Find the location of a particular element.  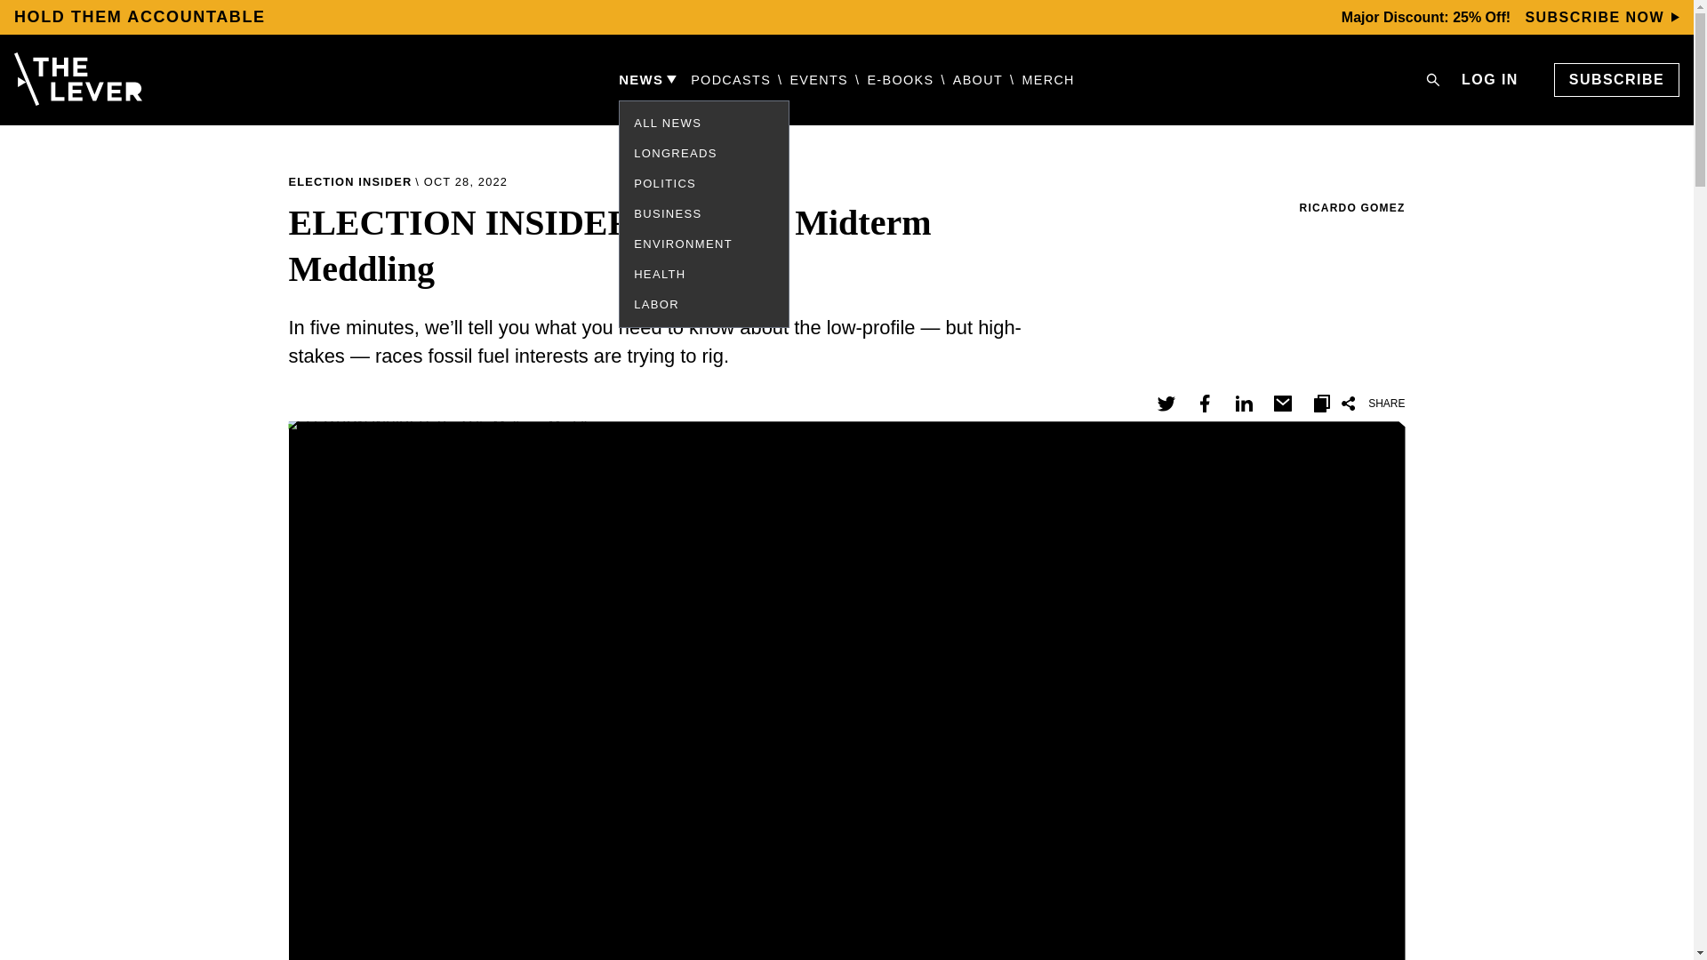

Share by email is located at coordinates (1282, 403).